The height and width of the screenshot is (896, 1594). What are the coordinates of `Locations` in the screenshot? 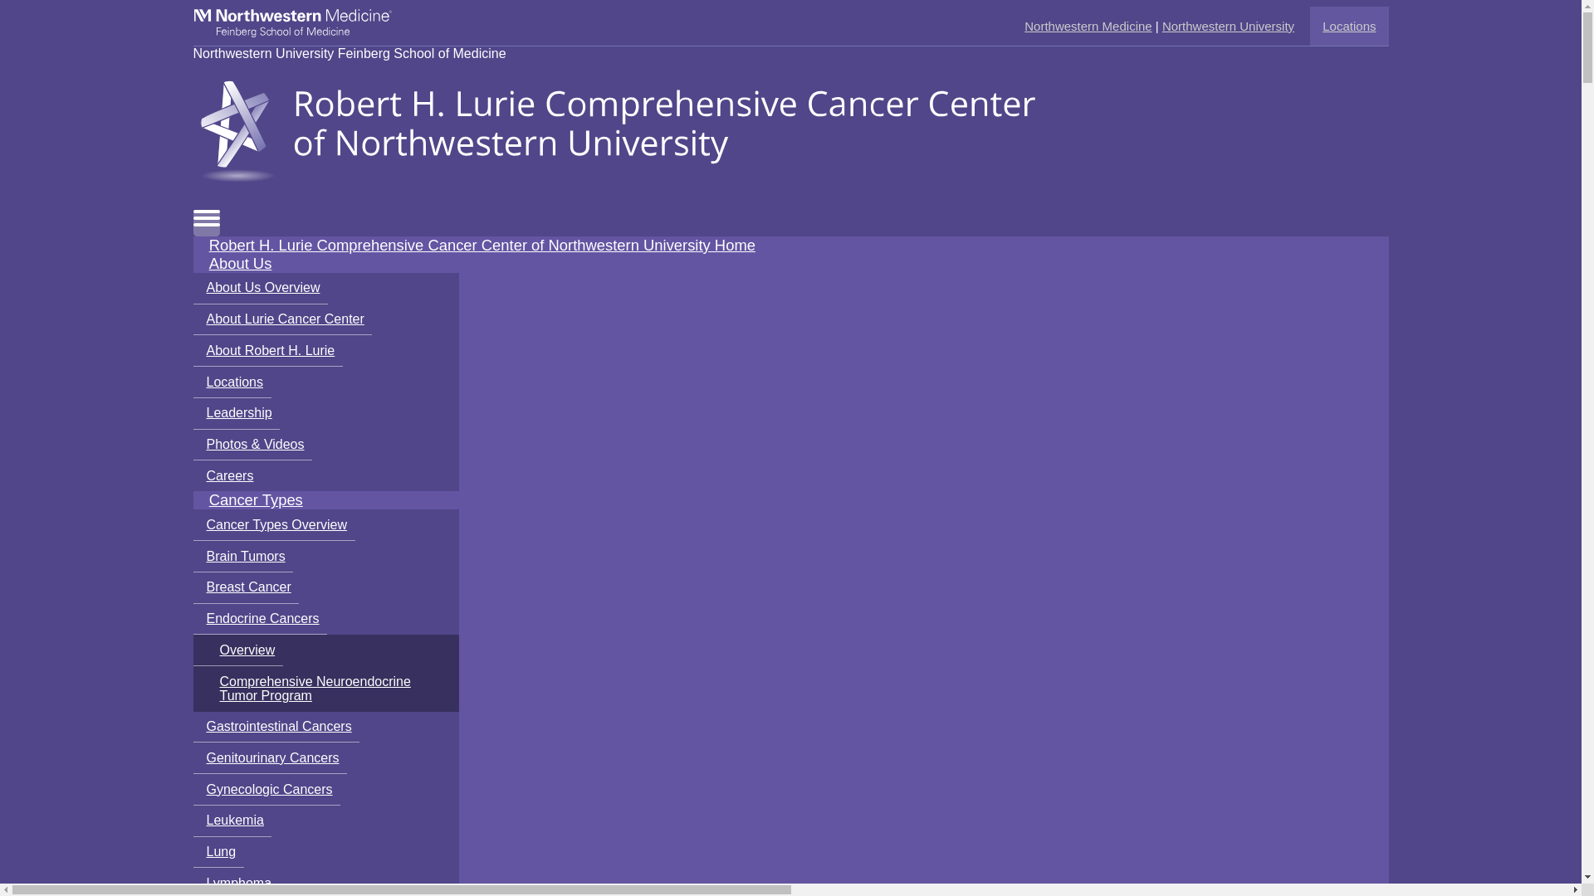 It's located at (1348, 25).